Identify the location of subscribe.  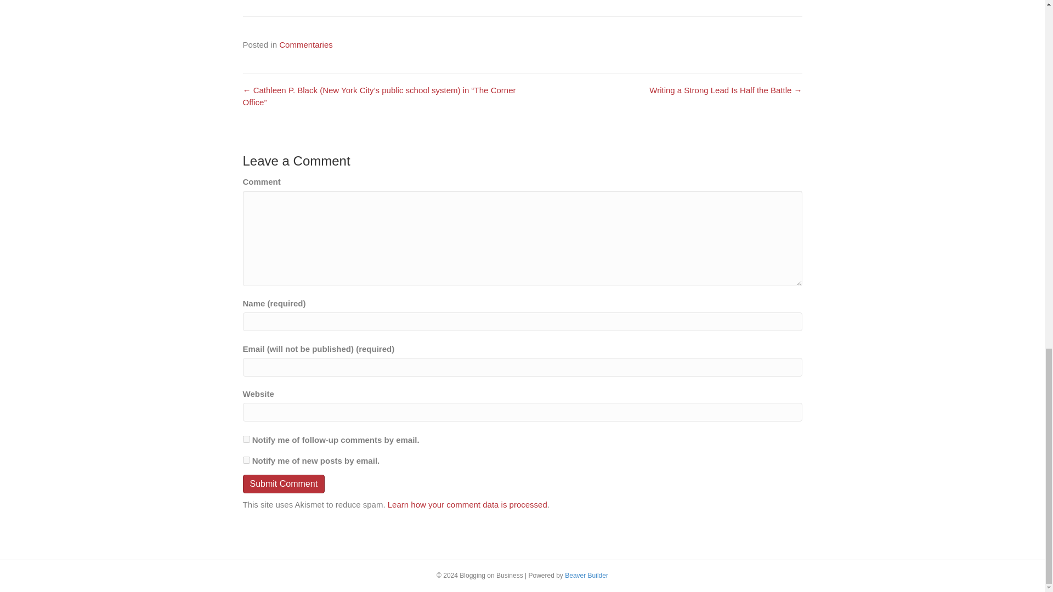
(246, 439).